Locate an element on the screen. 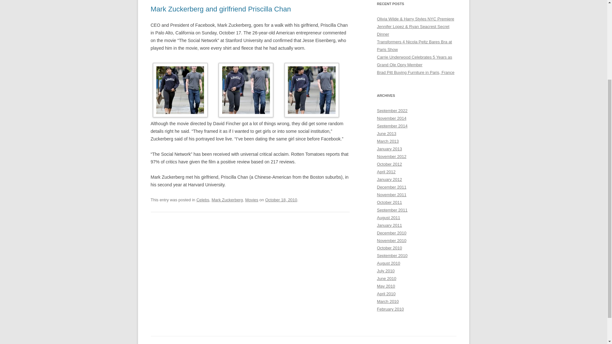 This screenshot has height=344, width=612. Brad Pitt Buying Furniture in Paris, France is located at coordinates (415, 73).